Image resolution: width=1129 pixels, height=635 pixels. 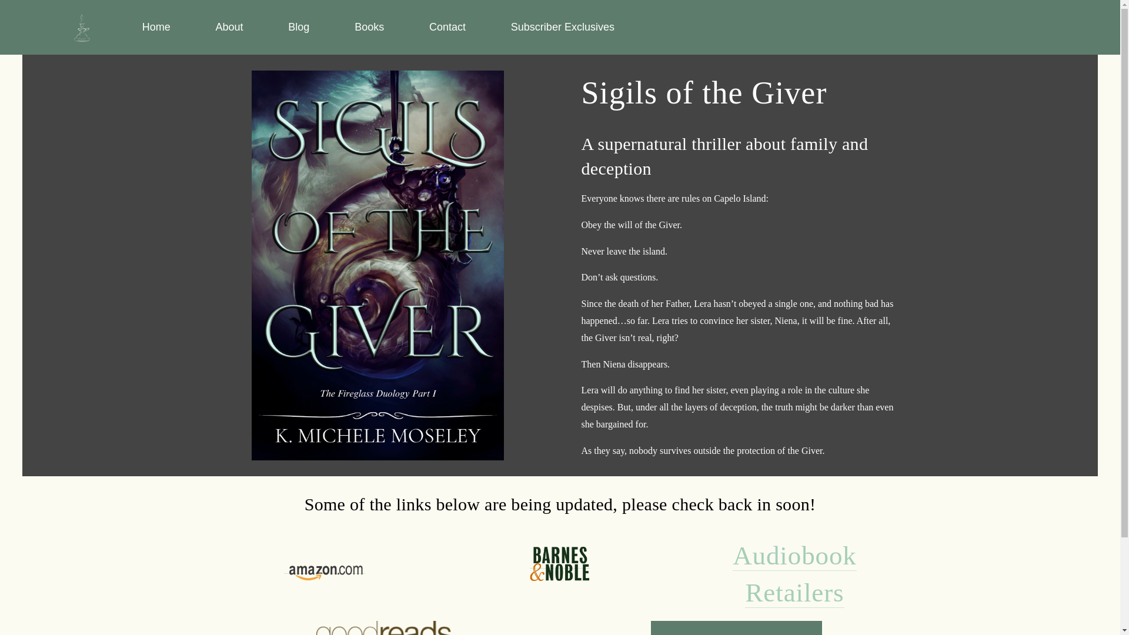 I want to click on Books, so click(x=369, y=27).